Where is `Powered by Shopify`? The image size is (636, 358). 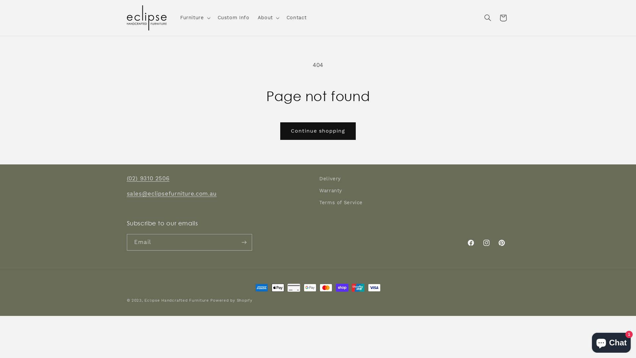 Powered by Shopify is located at coordinates (231, 300).